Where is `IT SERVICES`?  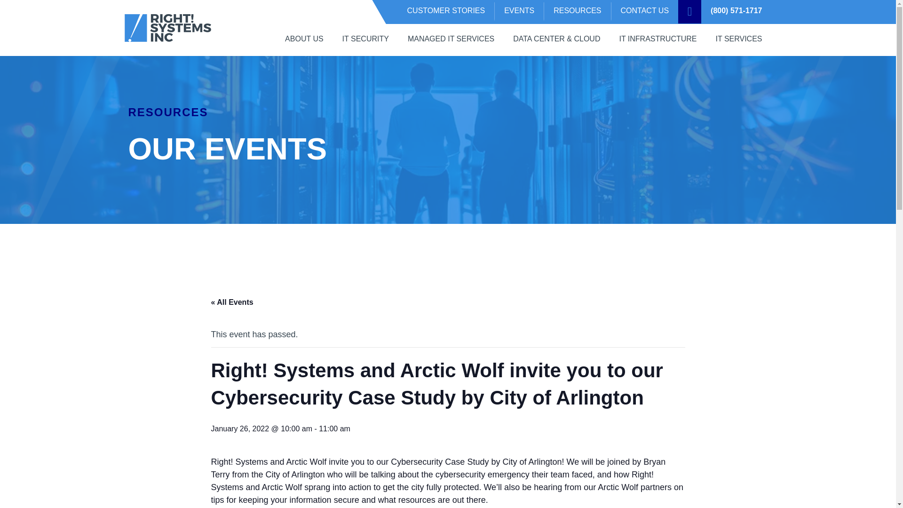
IT SERVICES is located at coordinates (739, 40).